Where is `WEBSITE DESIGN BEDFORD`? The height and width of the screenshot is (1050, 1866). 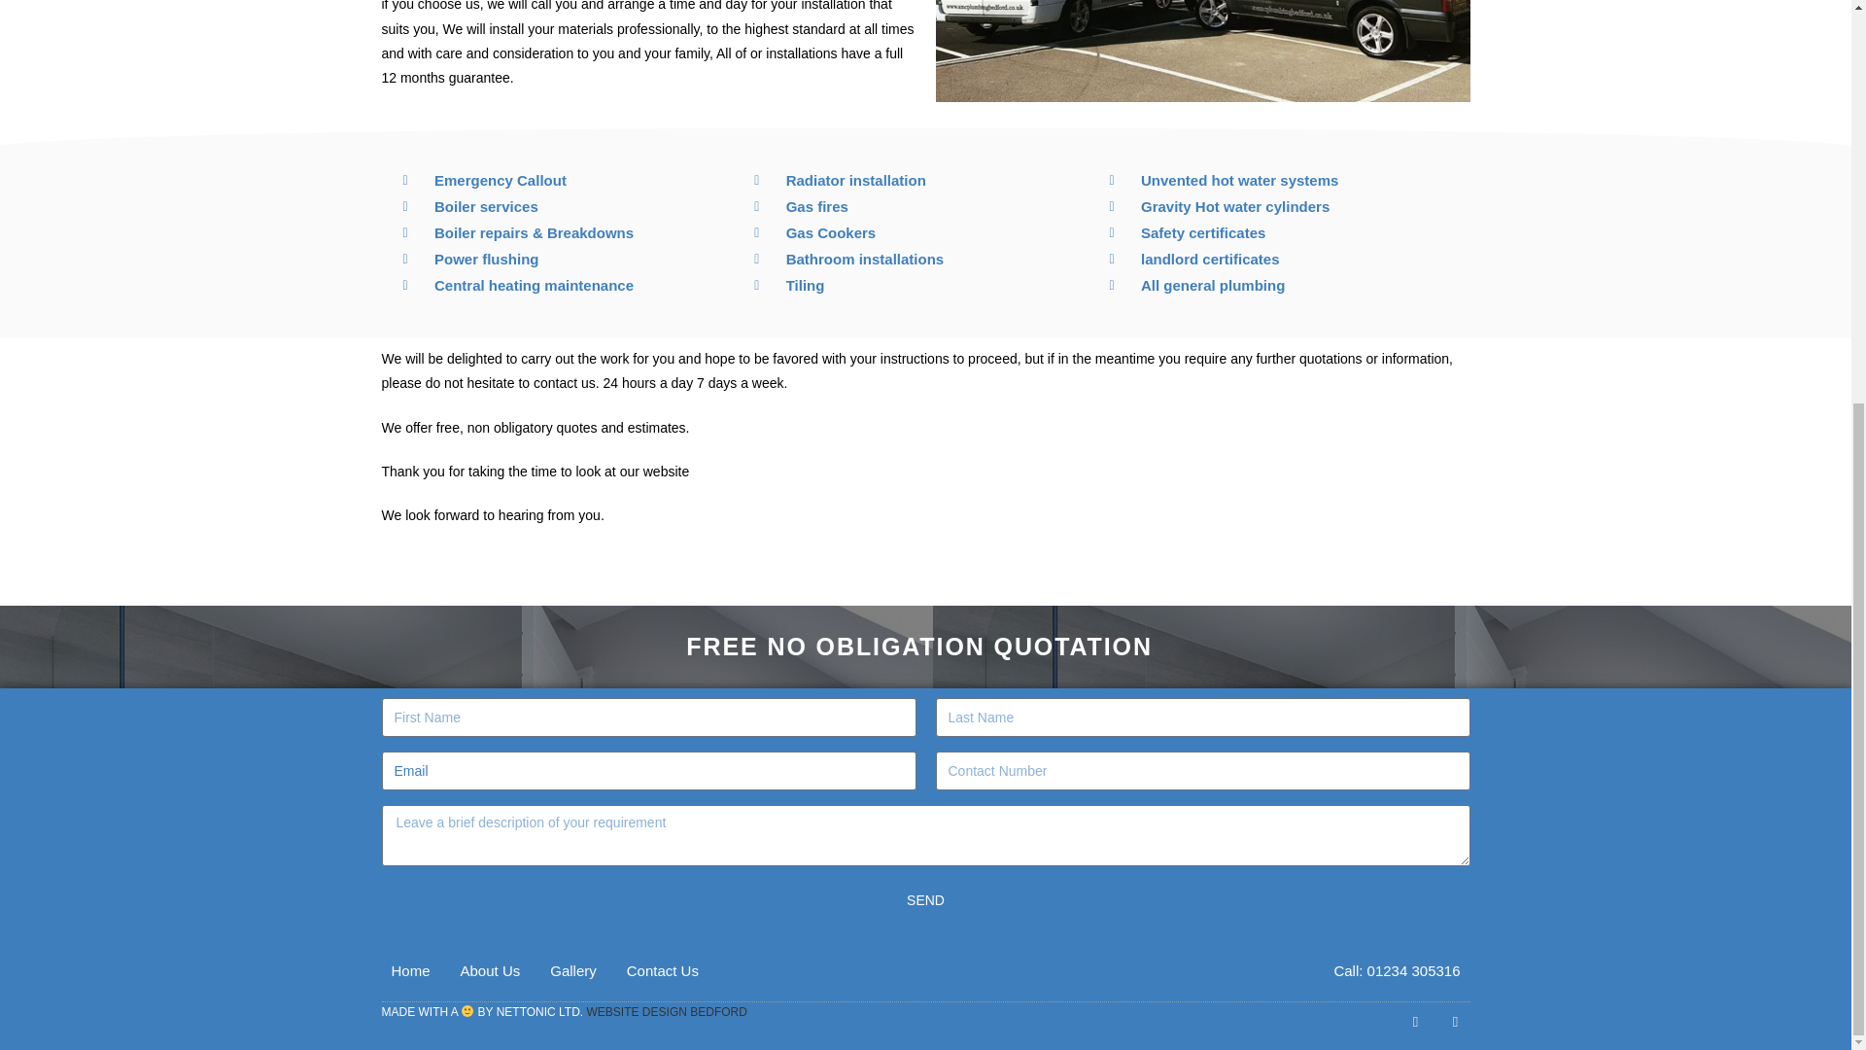
WEBSITE DESIGN BEDFORD is located at coordinates (667, 1011).